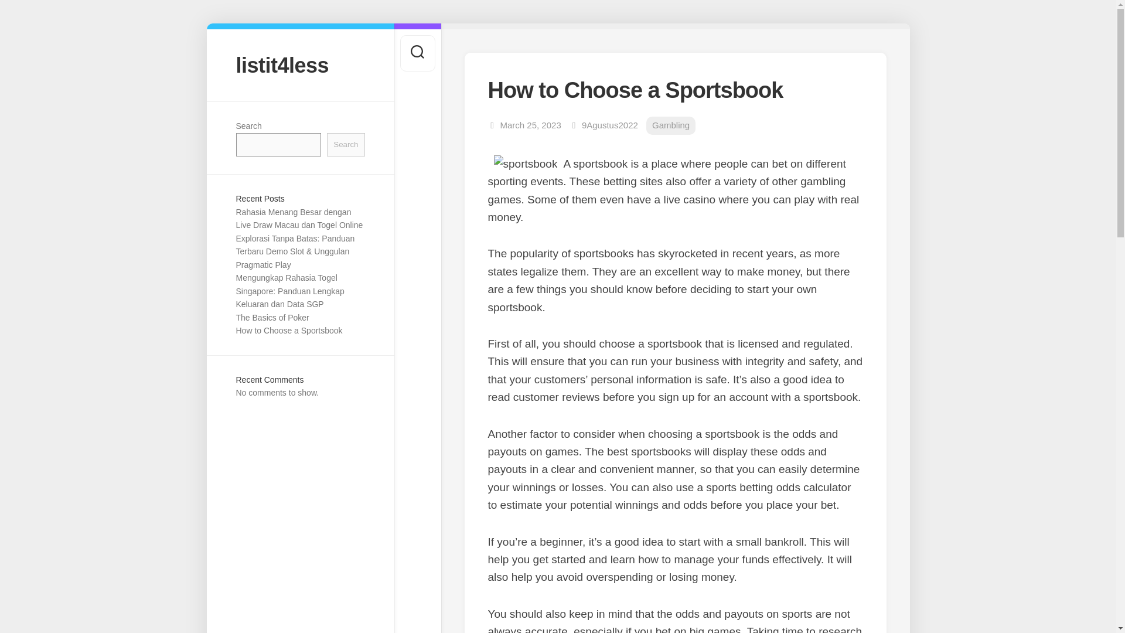 The width and height of the screenshot is (1125, 633). I want to click on 9Agustus2022, so click(609, 125).